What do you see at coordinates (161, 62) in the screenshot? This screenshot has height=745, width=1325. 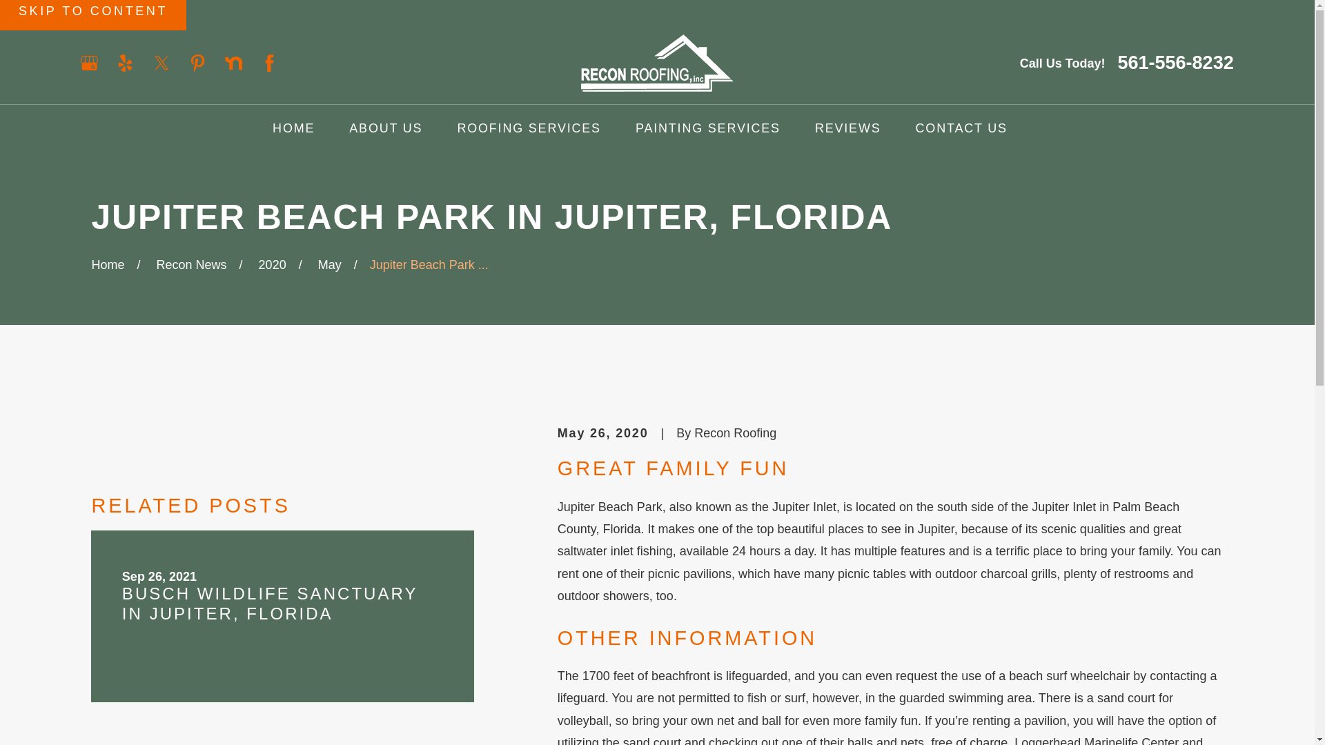 I see `Twitter` at bounding box center [161, 62].